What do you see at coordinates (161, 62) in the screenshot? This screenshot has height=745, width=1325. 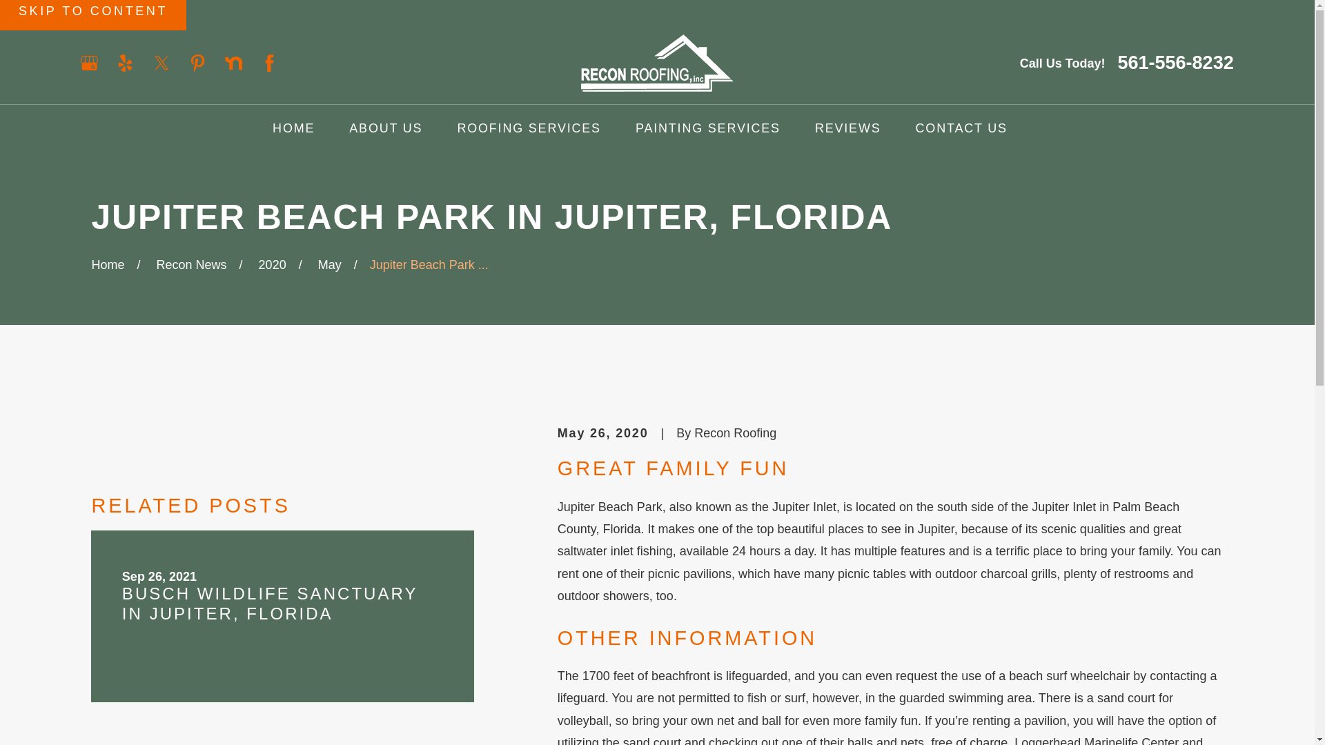 I see `Twitter` at bounding box center [161, 62].